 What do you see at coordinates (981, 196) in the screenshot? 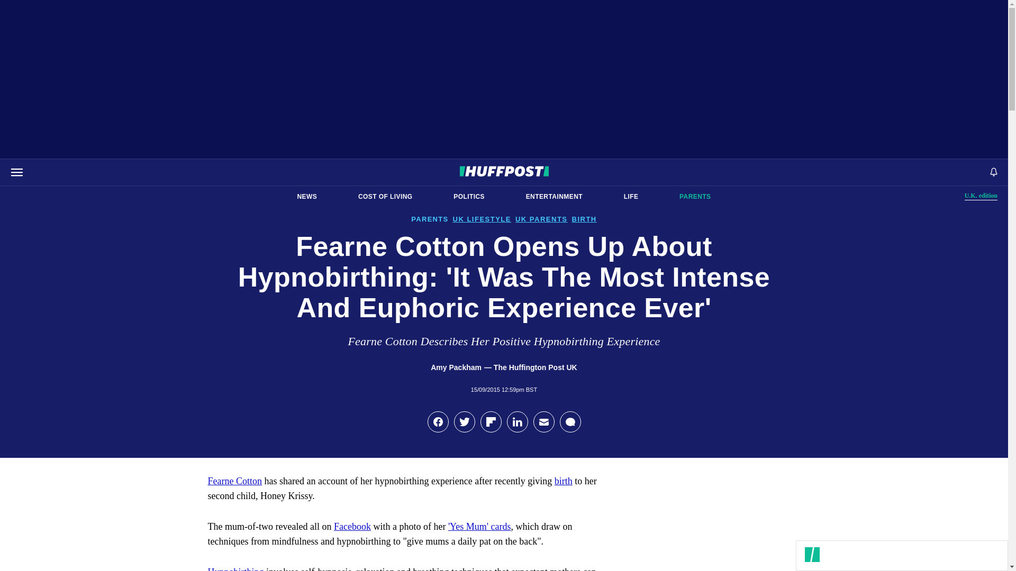
I see `ENTERTAINMENT` at bounding box center [981, 196].